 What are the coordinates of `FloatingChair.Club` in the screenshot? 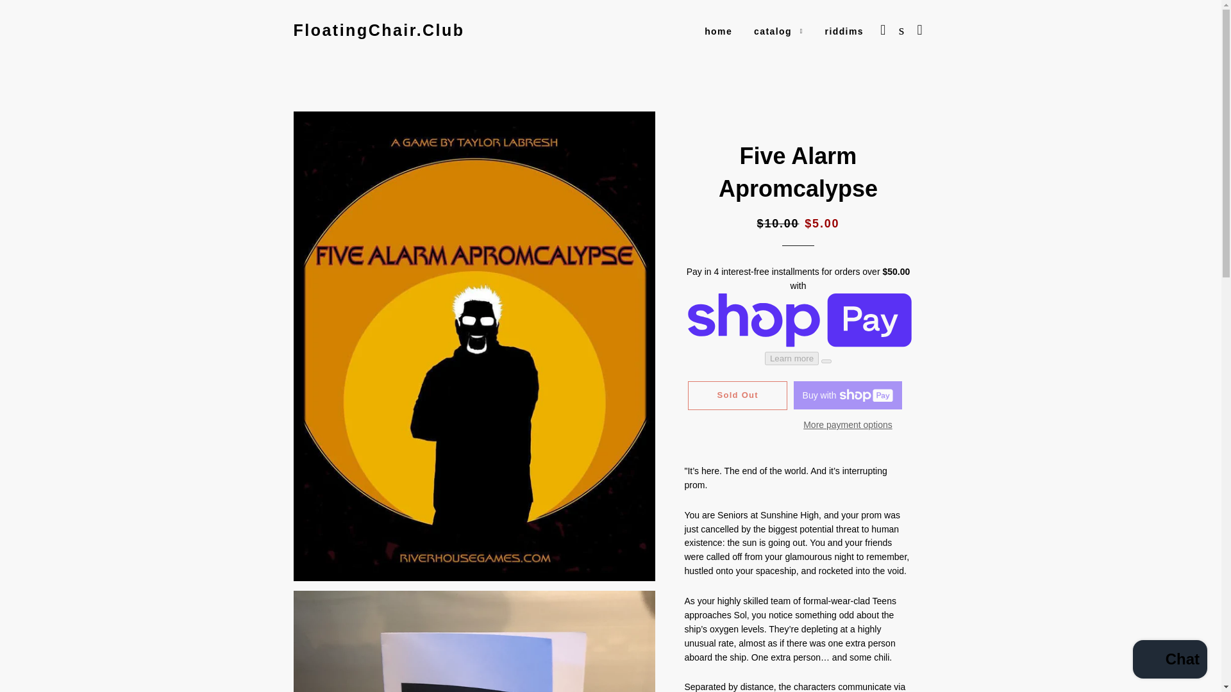 It's located at (380, 30).